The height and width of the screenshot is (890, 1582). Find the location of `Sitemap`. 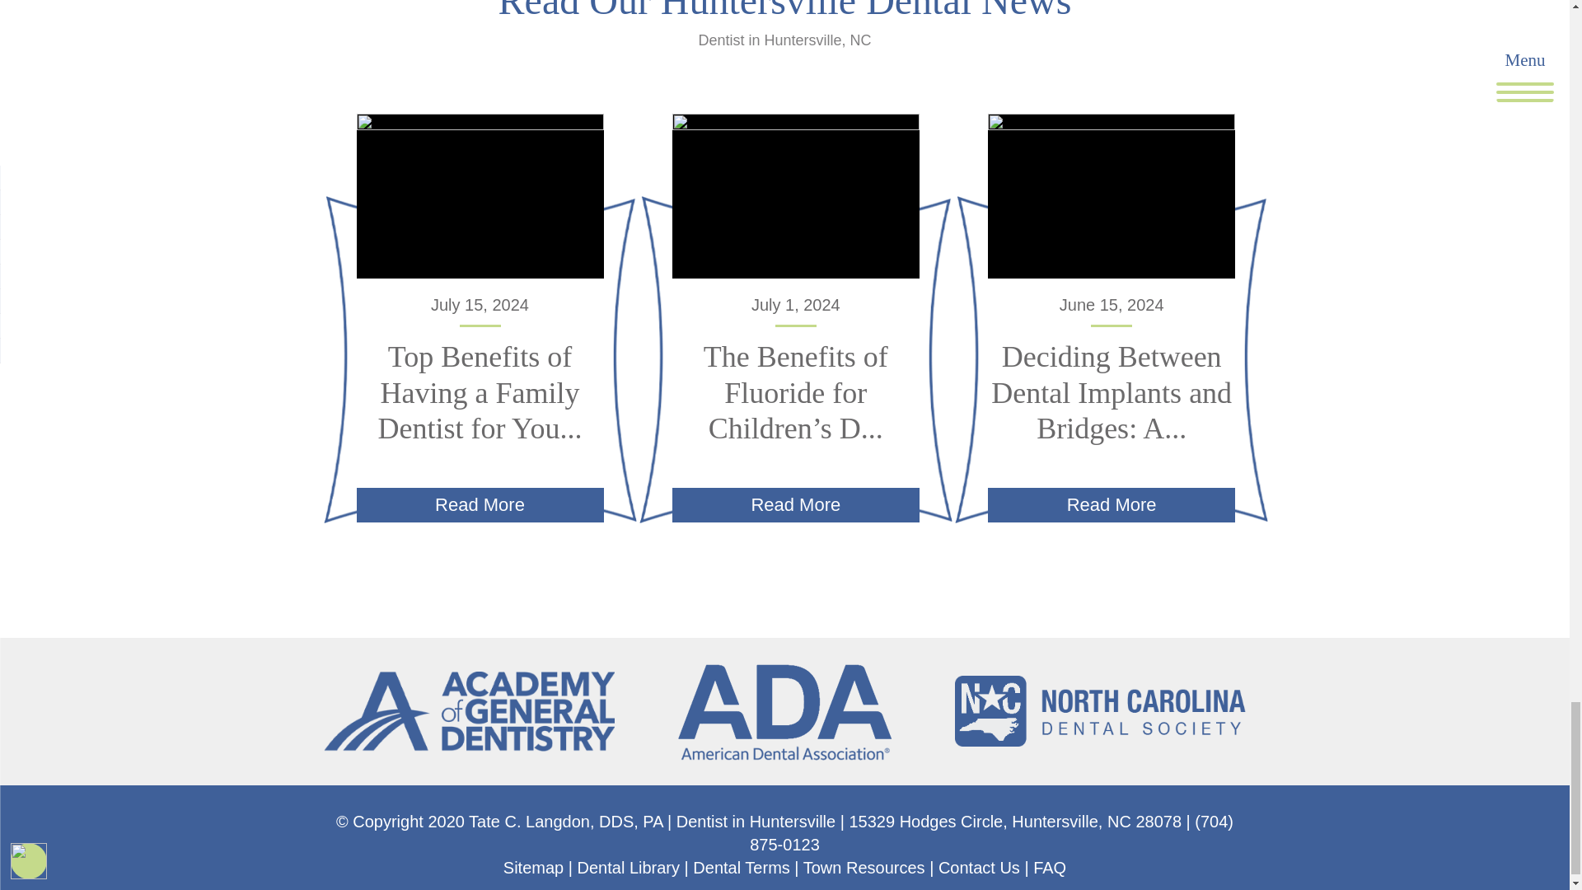

Sitemap is located at coordinates (532, 867).